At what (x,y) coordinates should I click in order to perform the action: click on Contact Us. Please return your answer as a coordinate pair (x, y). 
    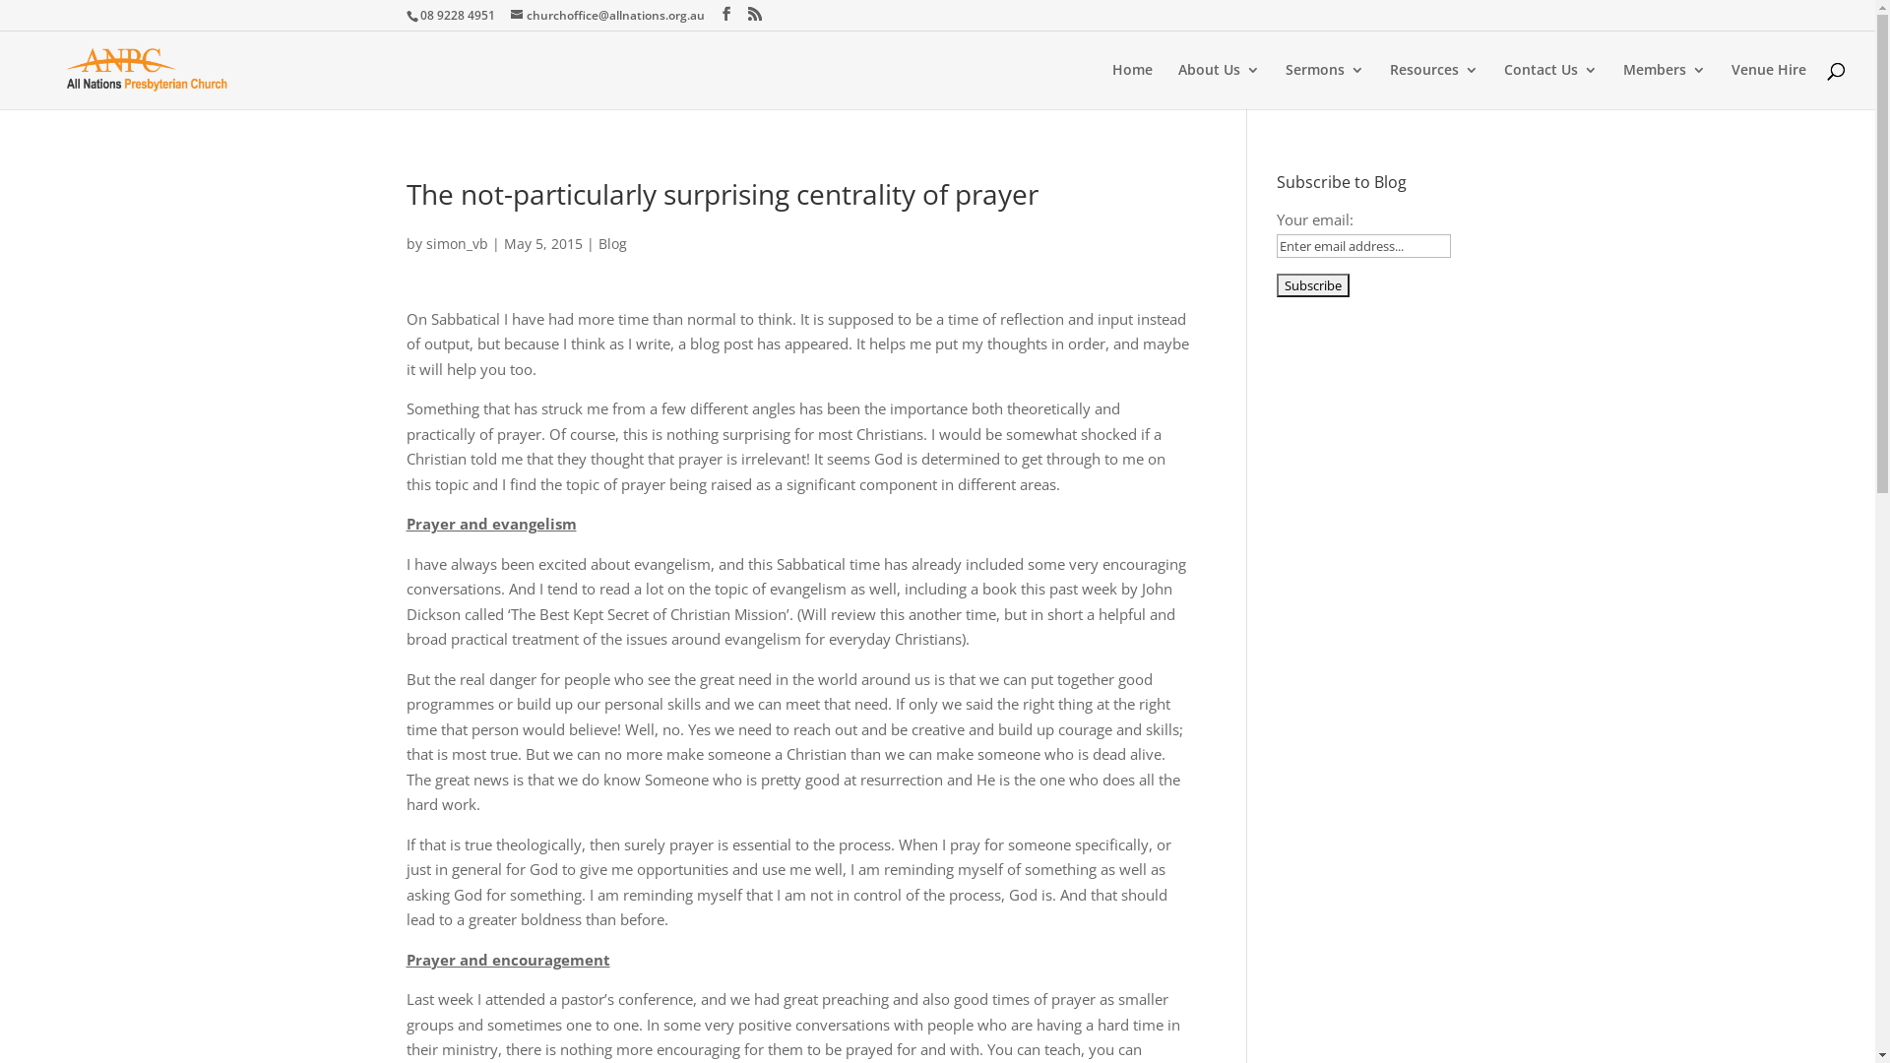
    Looking at the image, I should click on (1551, 87).